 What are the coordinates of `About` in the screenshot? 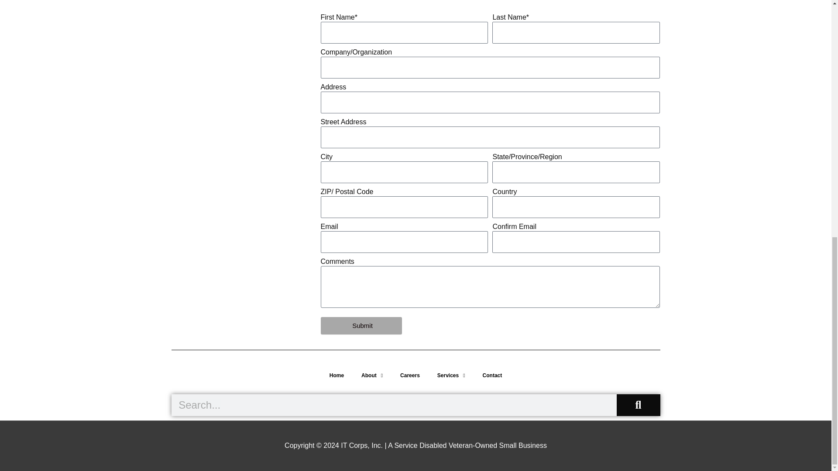 It's located at (372, 375).